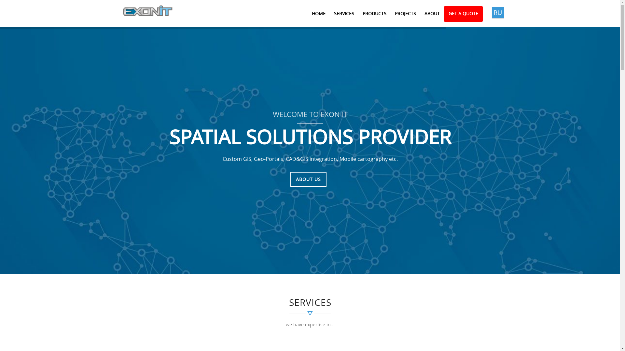 The height and width of the screenshot is (351, 625). I want to click on Skip to main content, so click(25, 0).